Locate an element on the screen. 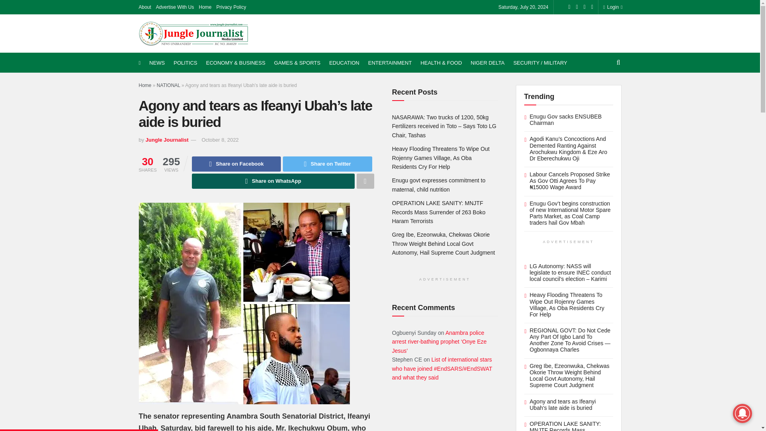  Advertisement is located at coordinates (476, 32).